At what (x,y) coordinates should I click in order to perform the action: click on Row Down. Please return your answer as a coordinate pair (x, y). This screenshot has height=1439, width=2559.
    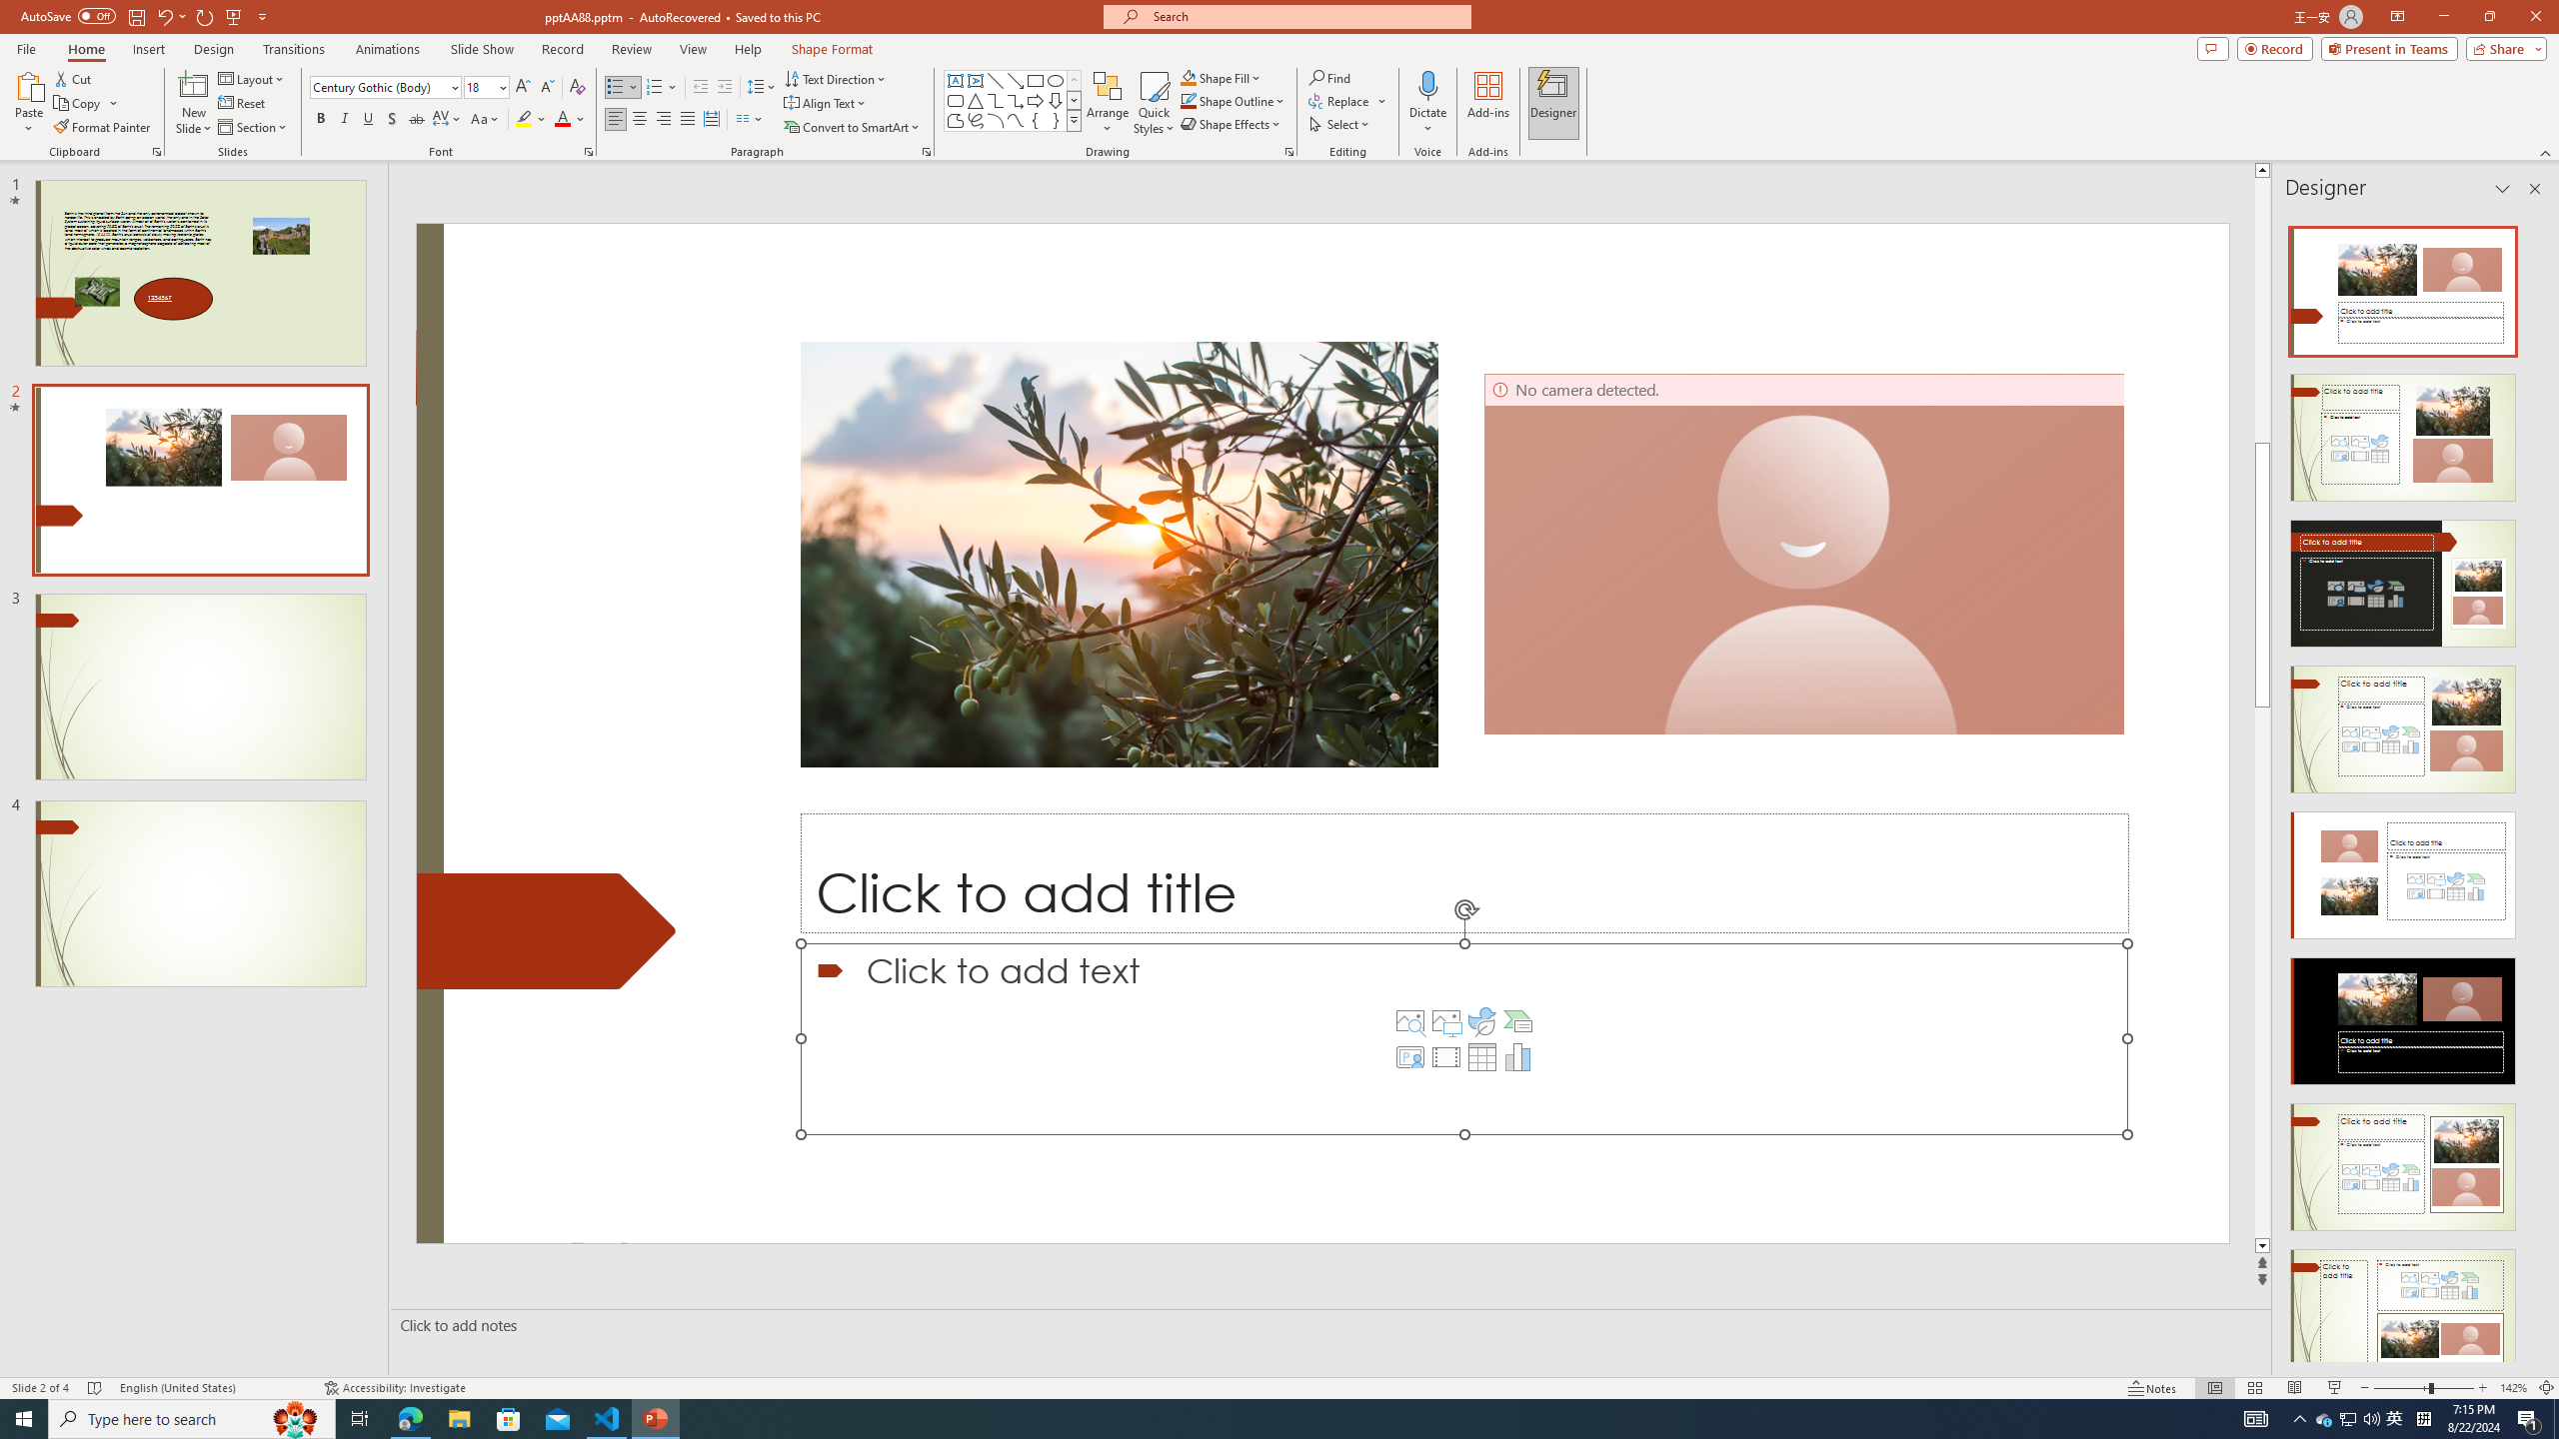
    Looking at the image, I should click on (1074, 100).